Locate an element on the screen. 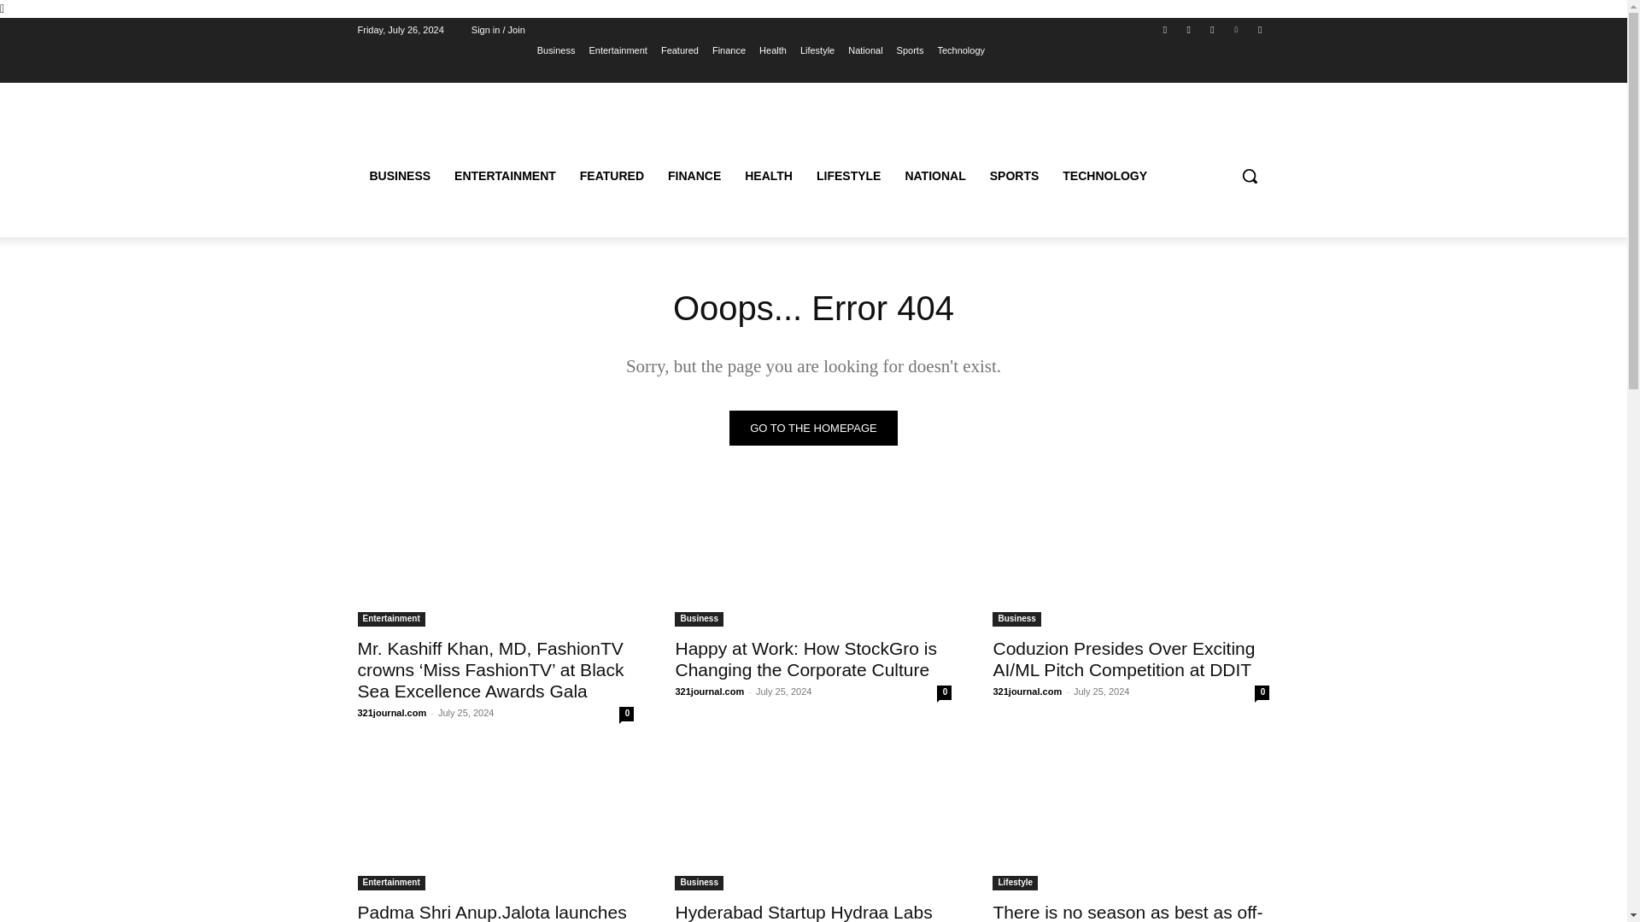  Lifestyle is located at coordinates (817, 50).